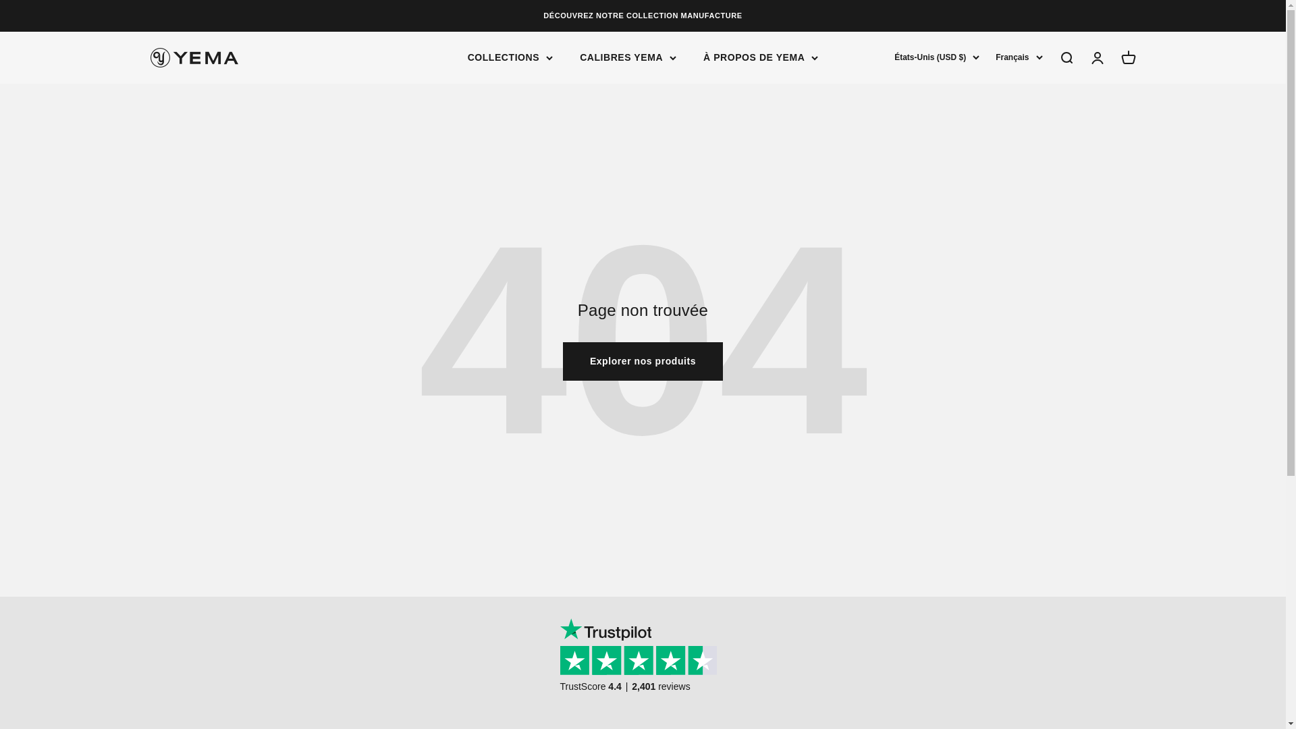 The width and height of the screenshot is (1296, 729). Describe the element at coordinates (193, 58) in the screenshot. I see `Yema Watches` at that location.